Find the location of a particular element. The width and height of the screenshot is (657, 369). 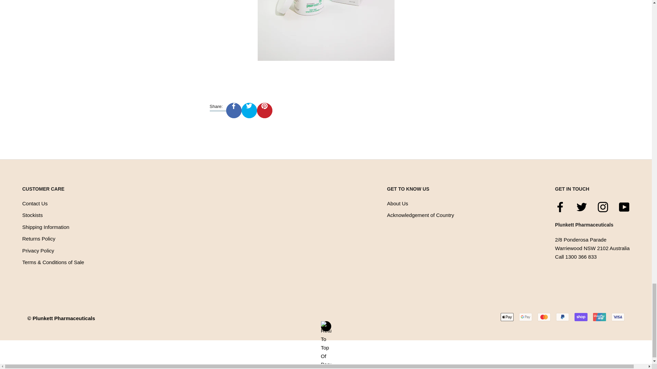

Click to open in new window is located at coordinates (249, 110).